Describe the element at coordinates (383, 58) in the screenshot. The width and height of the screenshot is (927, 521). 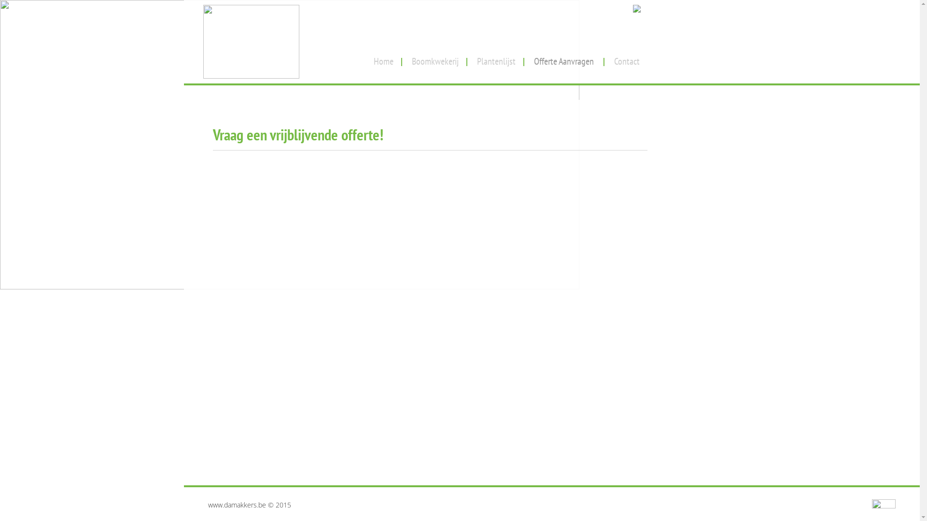
I see `Home` at that location.